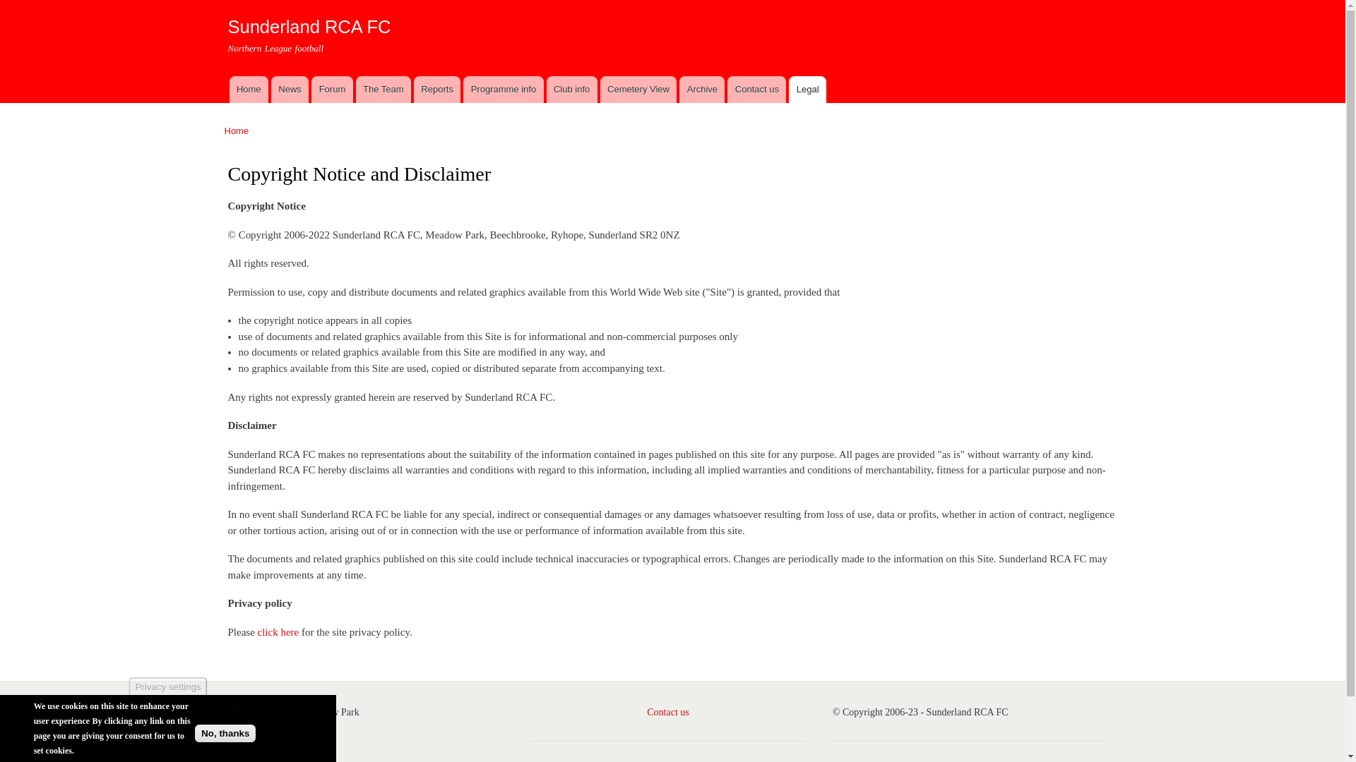 The width and height of the screenshot is (1356, 762). Describe the element at coordinates (383, 89) in the screenshot. I see `The Team` at that location.